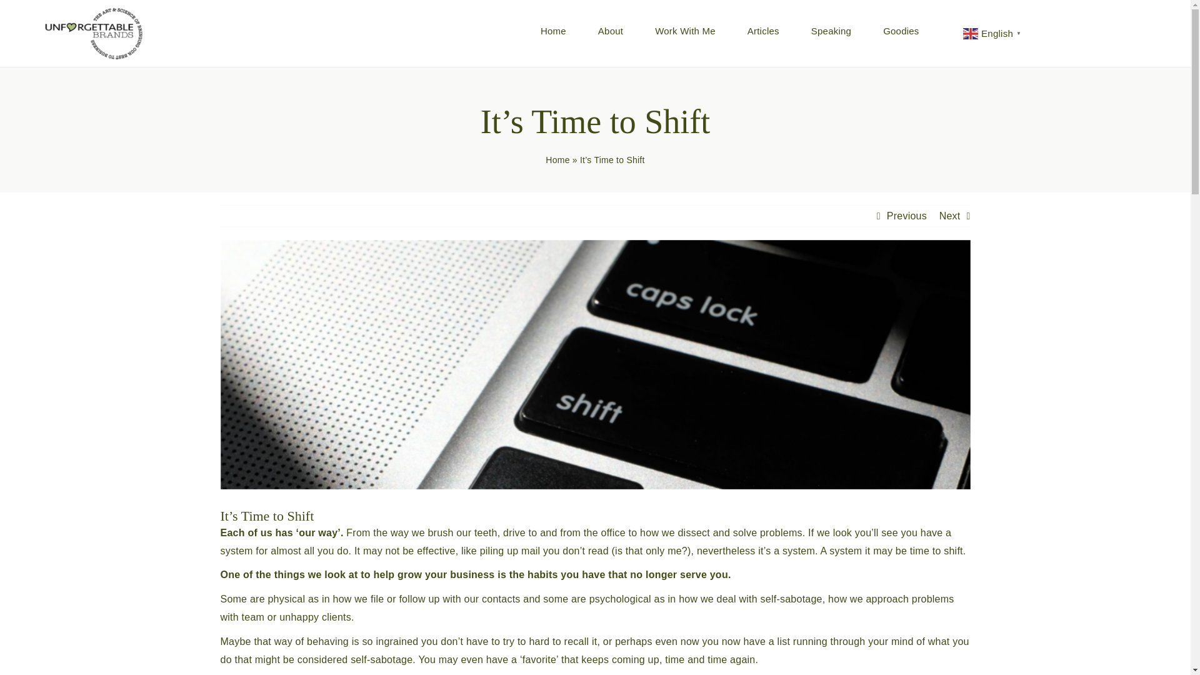  Describe the element at coordinates (685, 31) in the screenshot. I see `Work With Me` at that location.